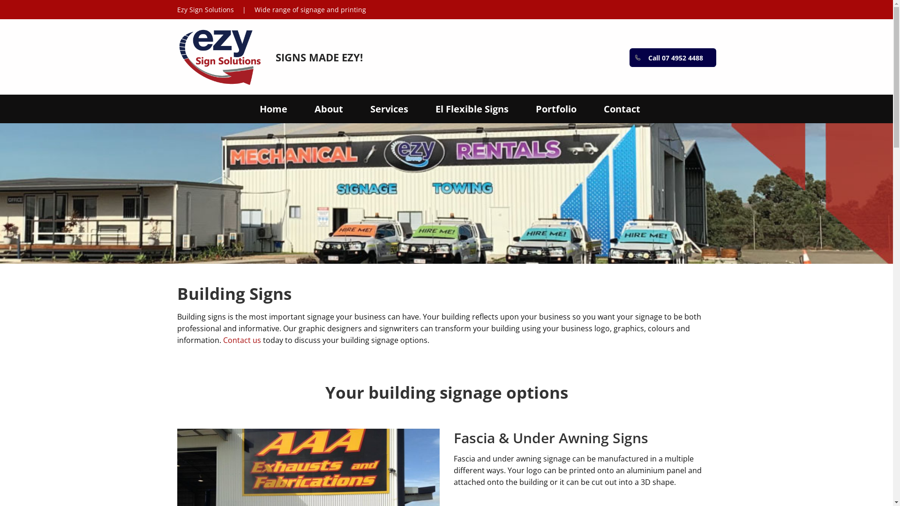 The image size is (900, 506). What do you see at coordinates (622, 109) in the screenshot?
I see `Contact` at bounding box center [622, 109].